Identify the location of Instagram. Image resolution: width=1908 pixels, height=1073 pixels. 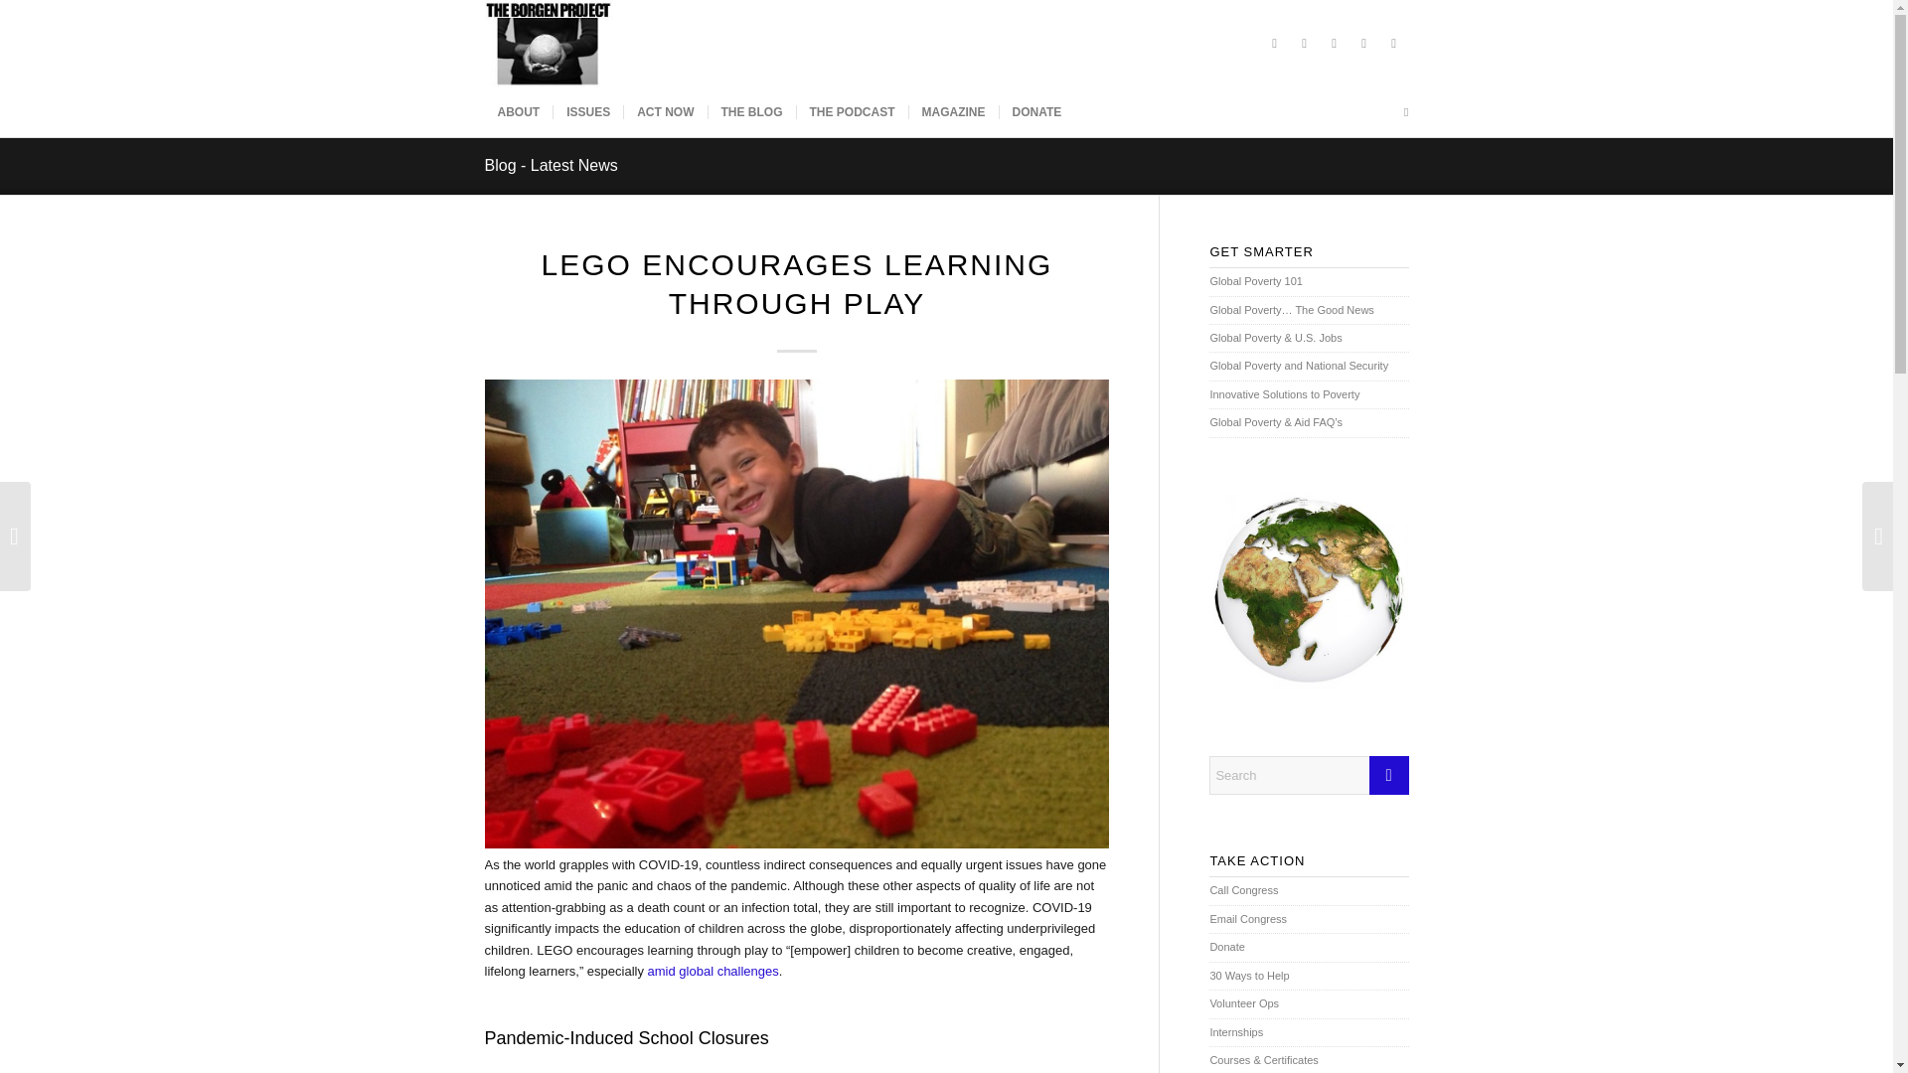
(1334, 44).